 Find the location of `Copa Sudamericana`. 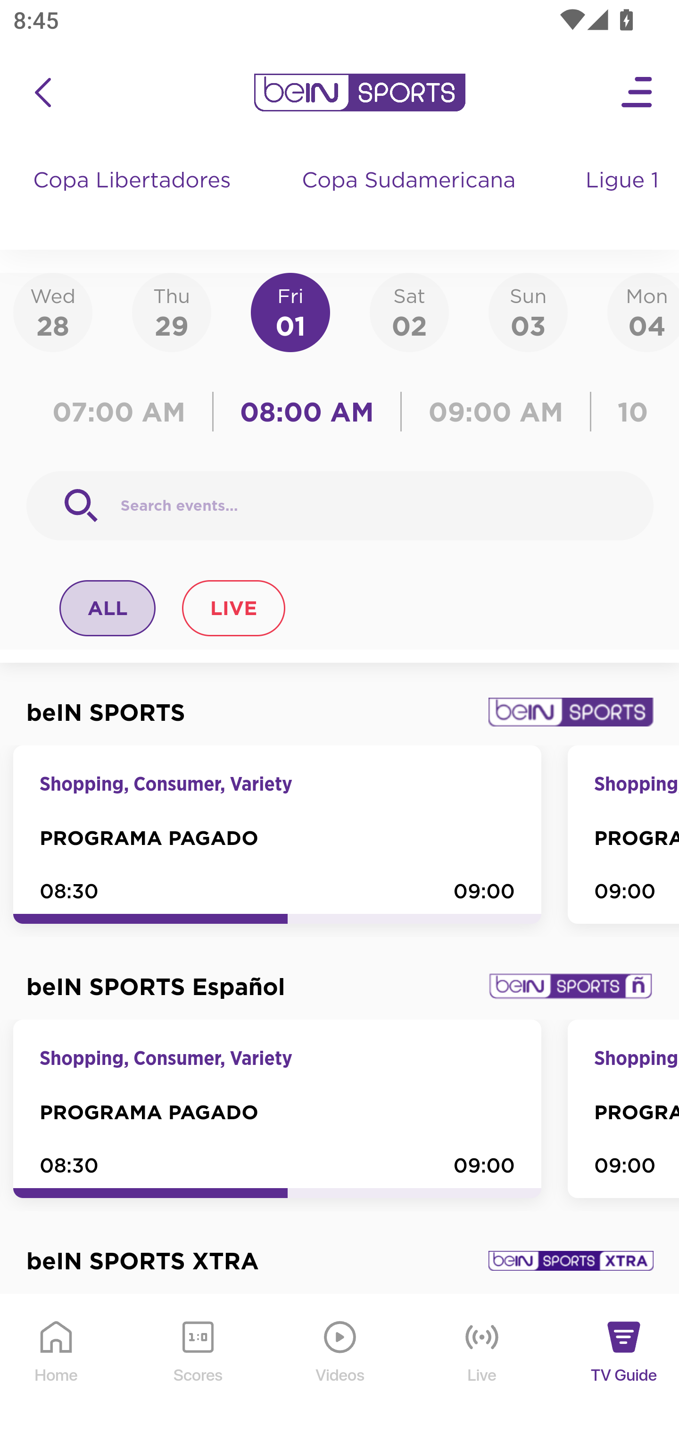

Copa Sudamericana is located at coordinates (410, 198).